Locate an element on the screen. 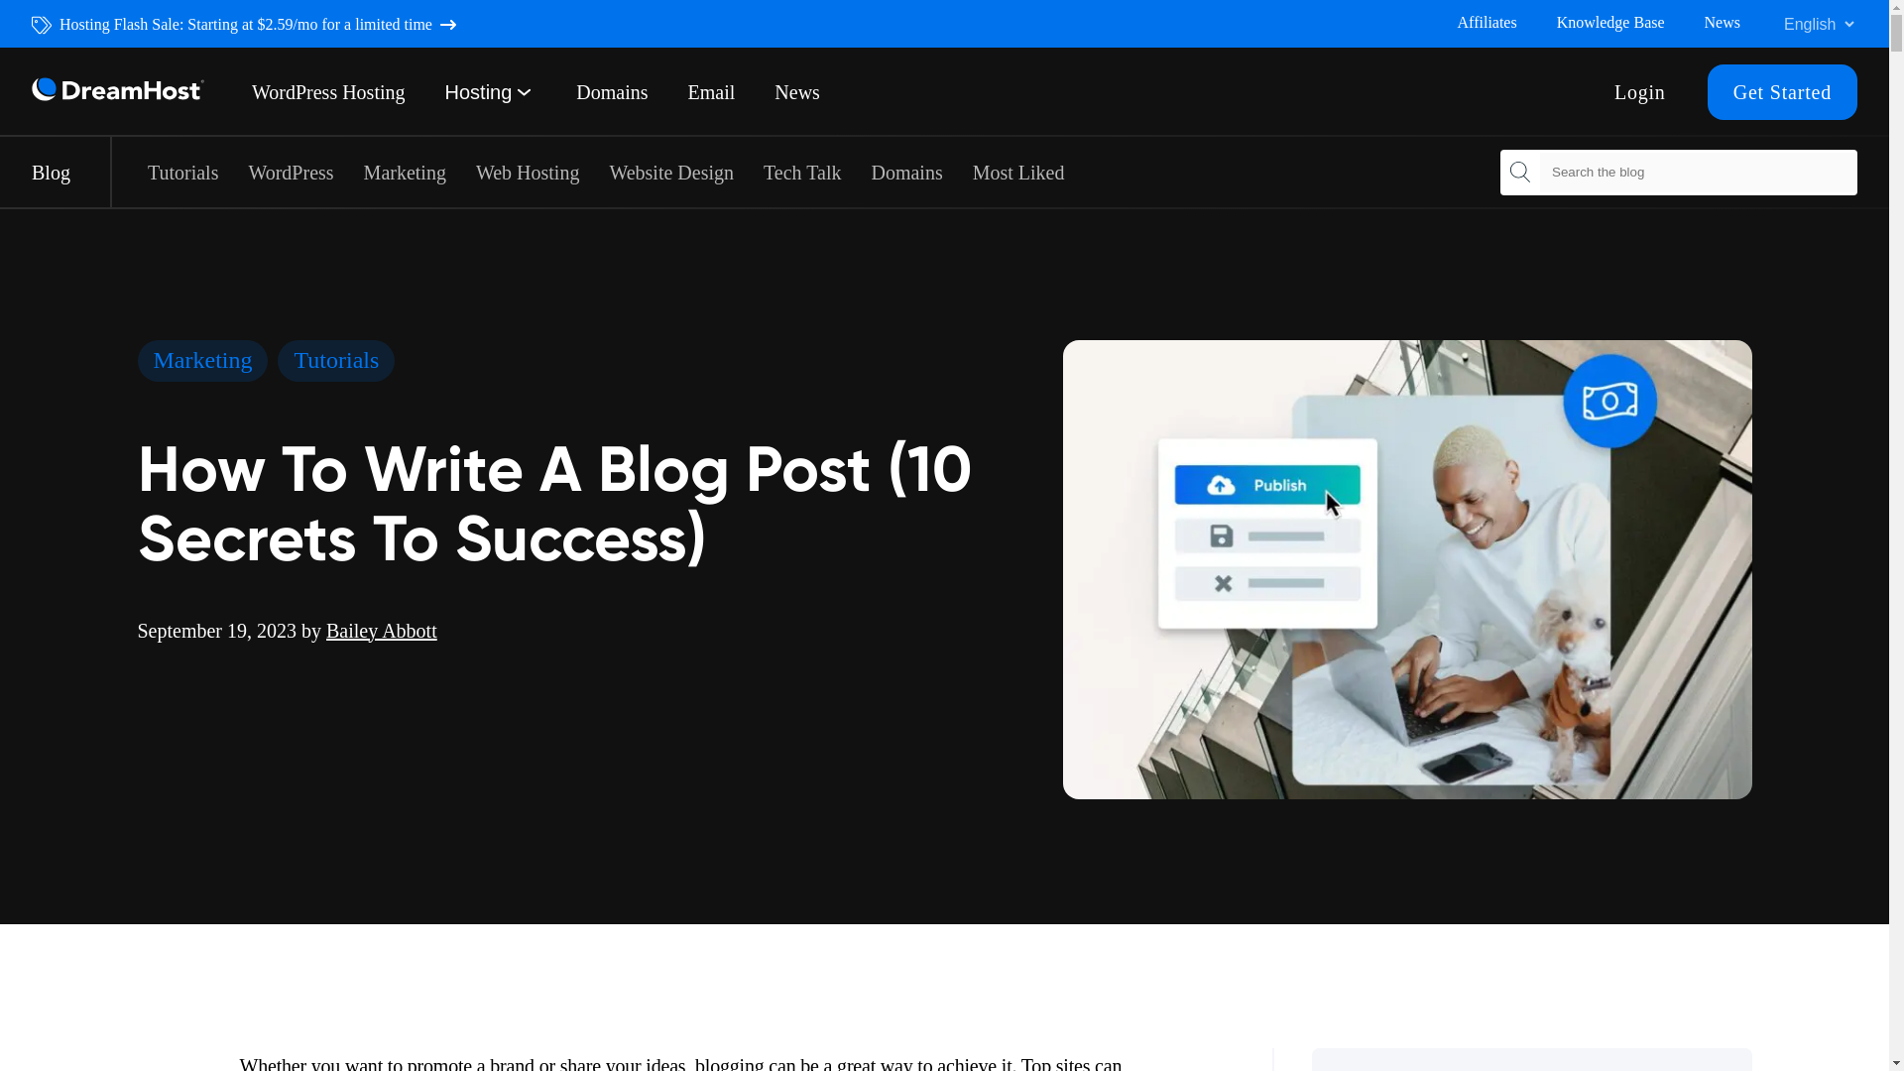  Blog is located at coordinates (71, 172).